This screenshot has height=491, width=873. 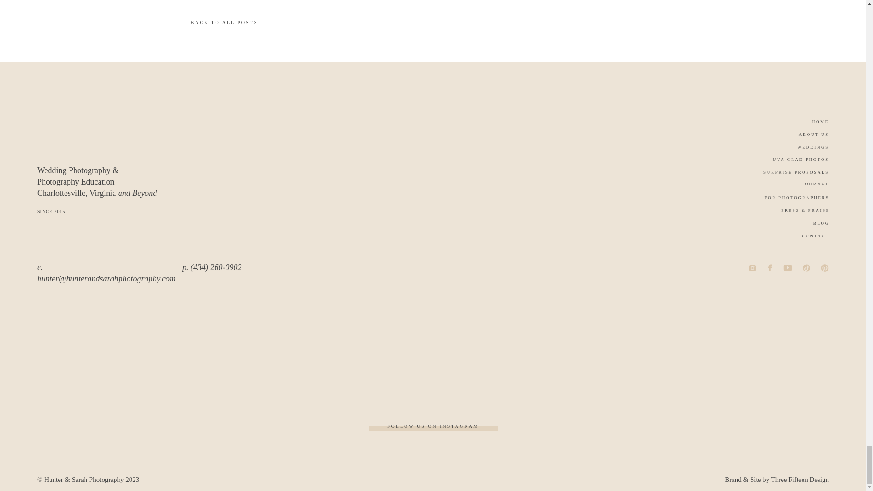 What do you see at coordinates (816, 225) in the screenshot?
I see `BLOG` at bounding box center [816, 225].